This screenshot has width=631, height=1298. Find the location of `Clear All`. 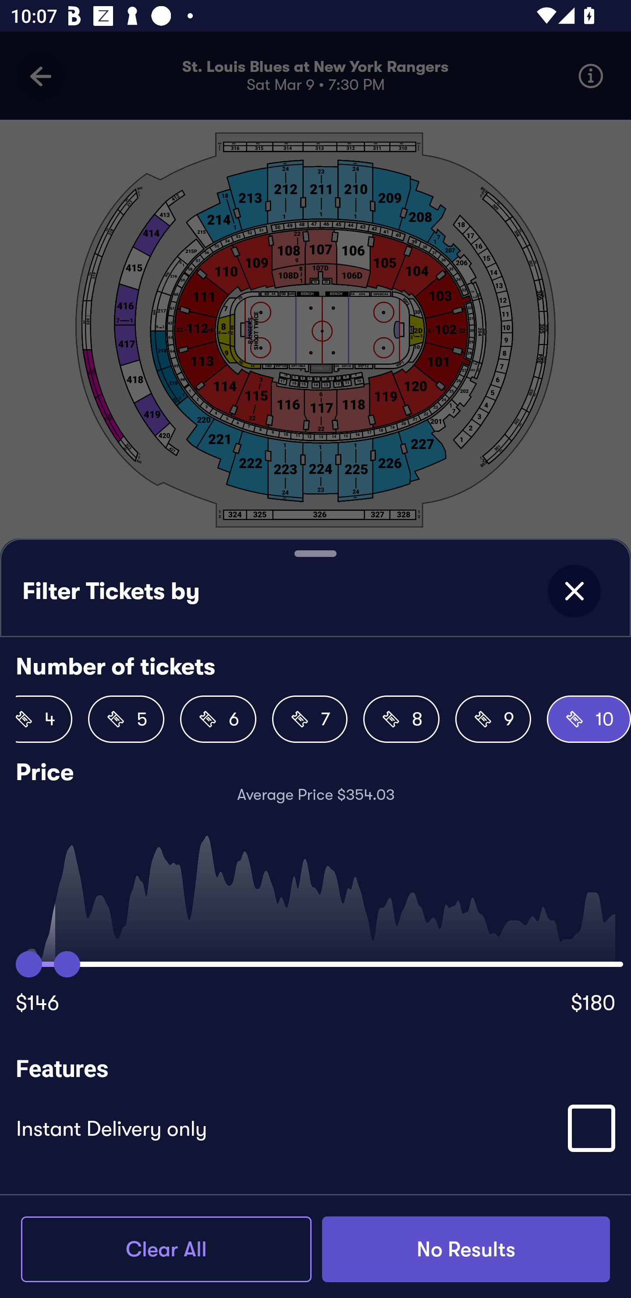

Clear All is located at coordinates (166, 1249).